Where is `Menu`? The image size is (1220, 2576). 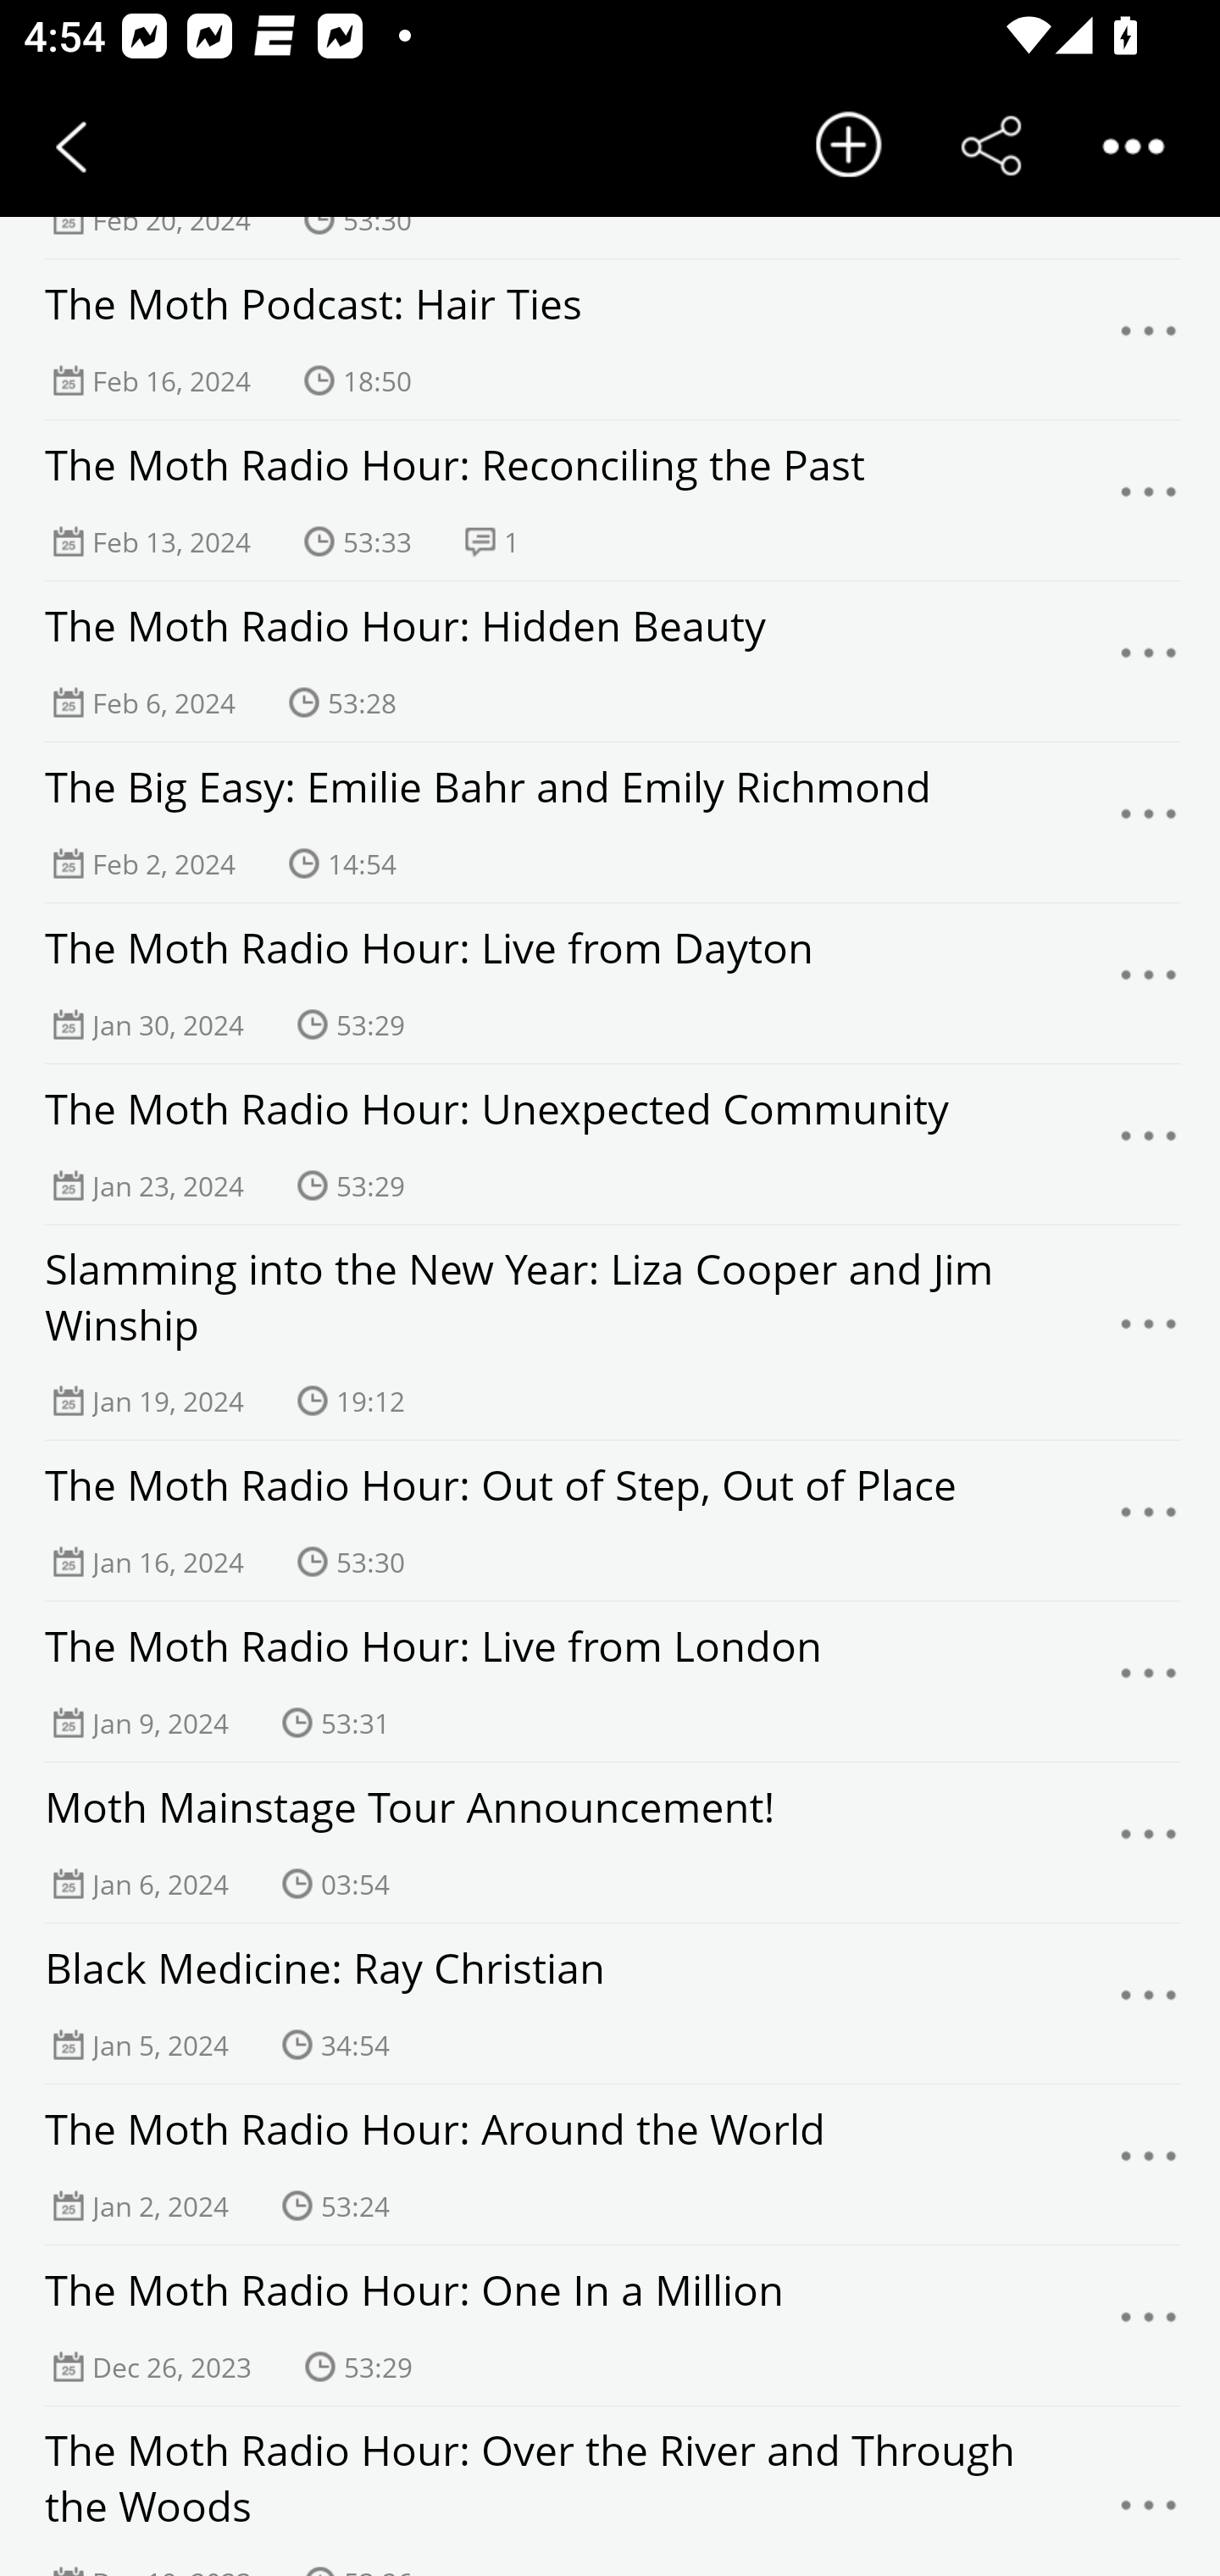
Menu is located at coordinates (1149, 662).